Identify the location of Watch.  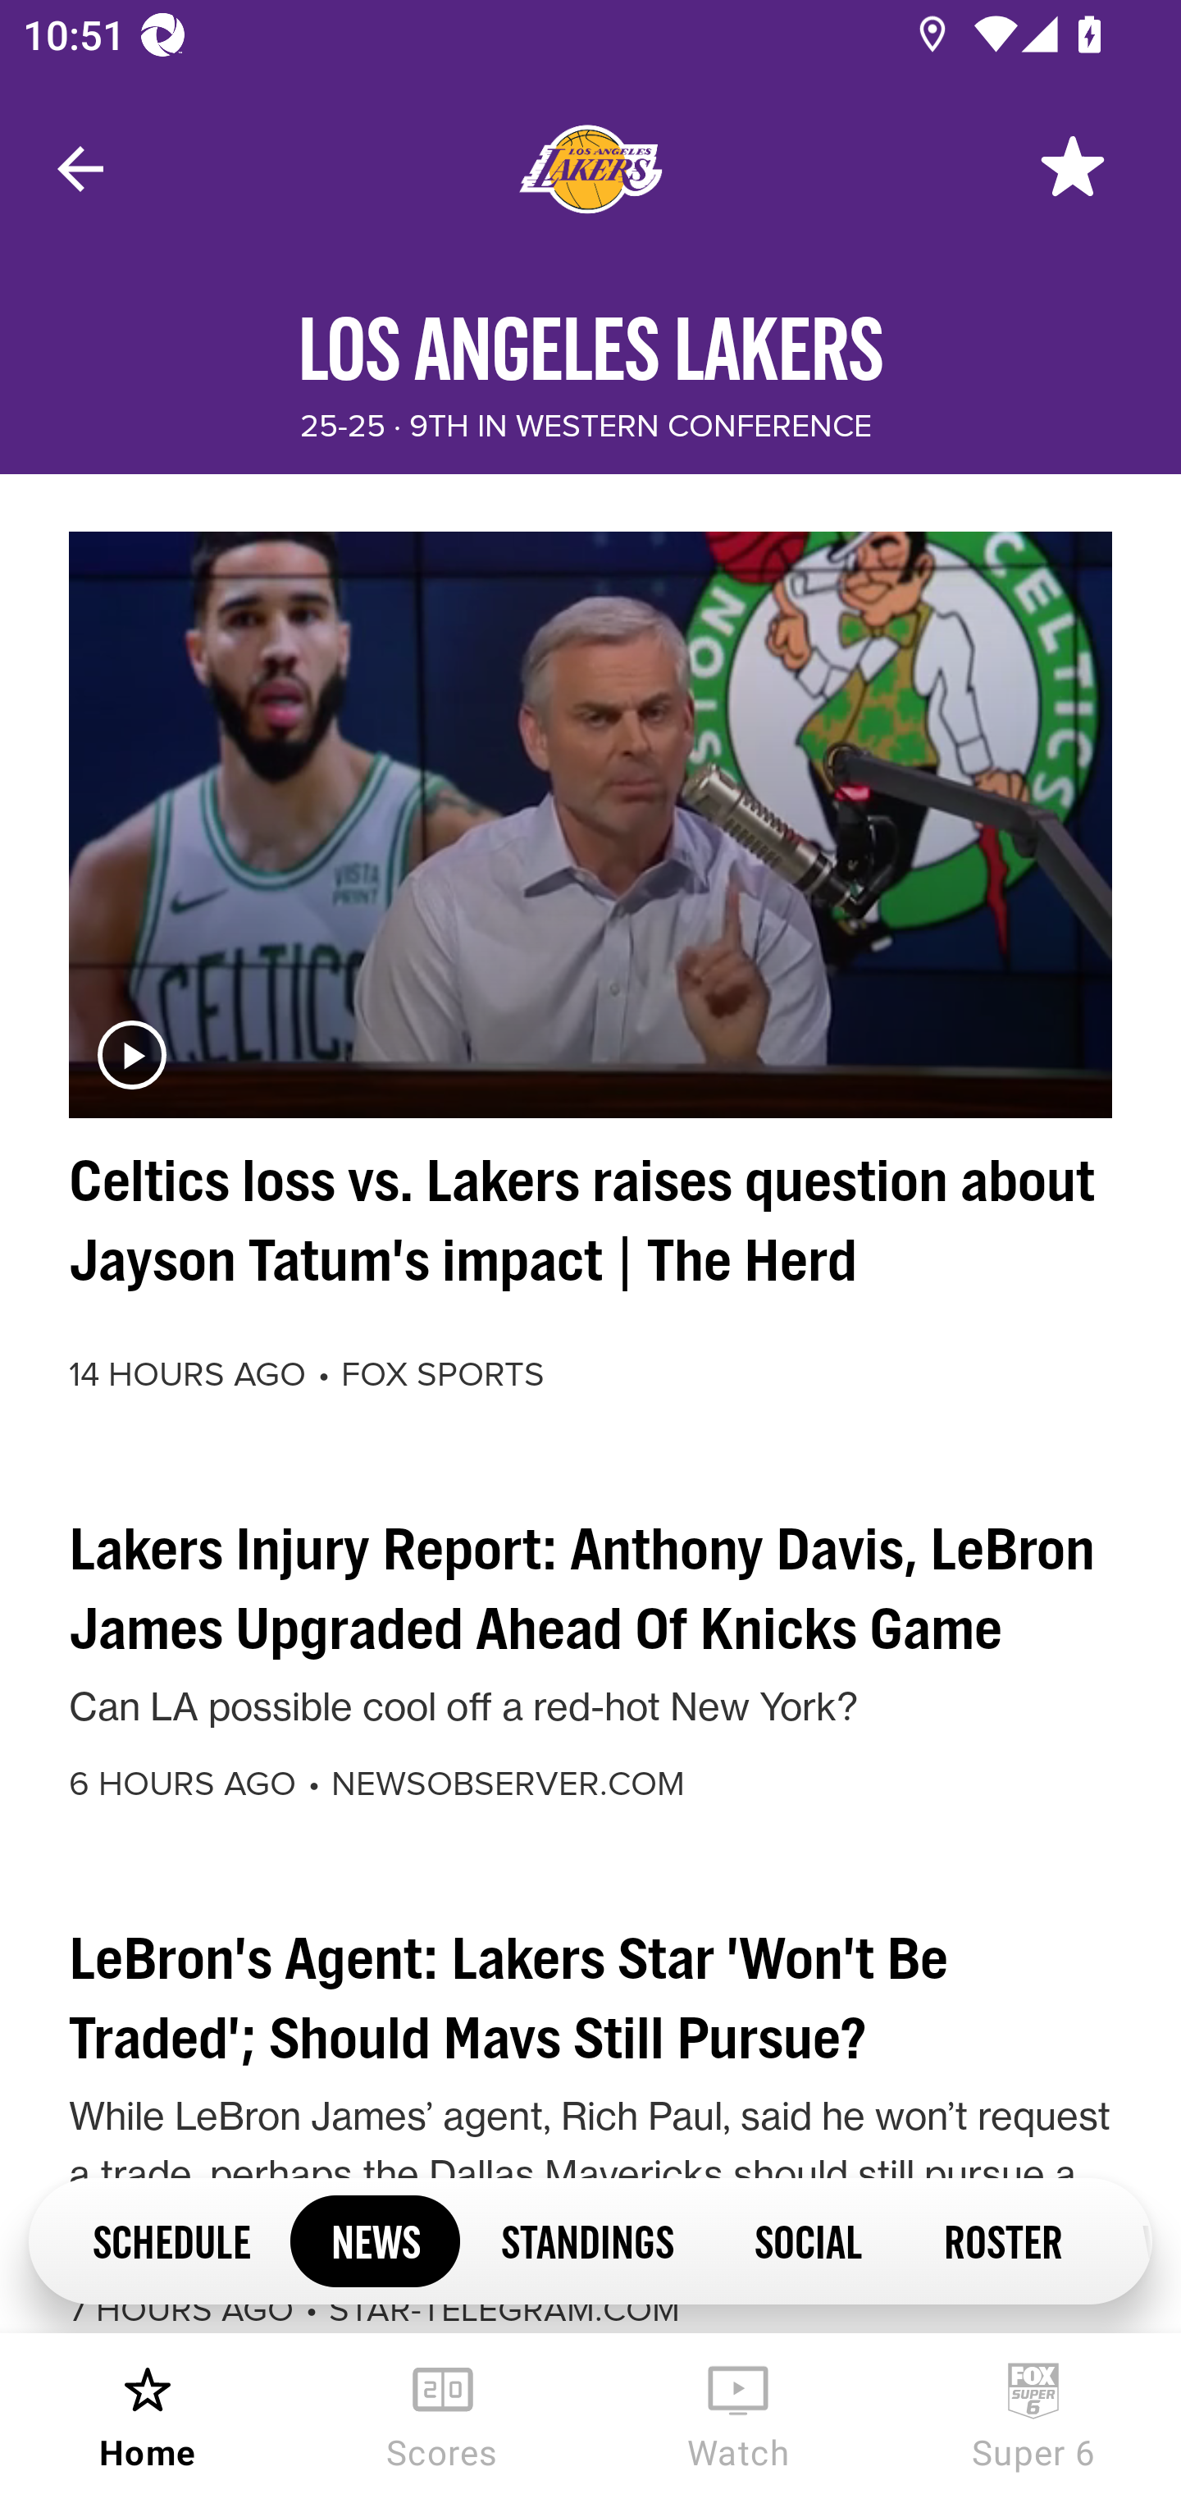
(738, 2414).